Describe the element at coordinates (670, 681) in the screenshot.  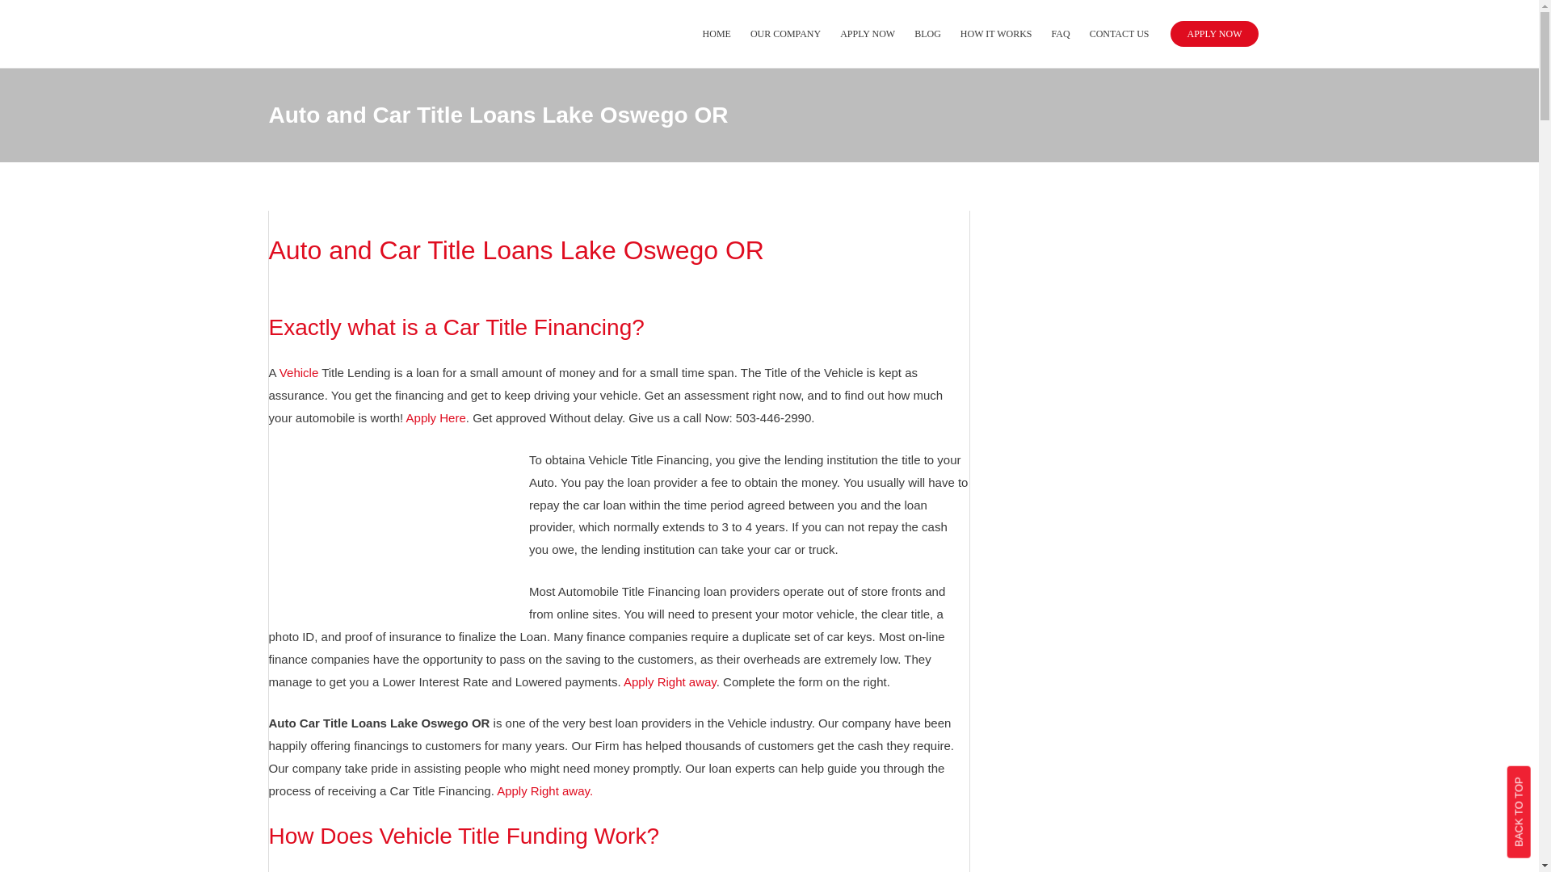
I see `Apply Right away` at that location.